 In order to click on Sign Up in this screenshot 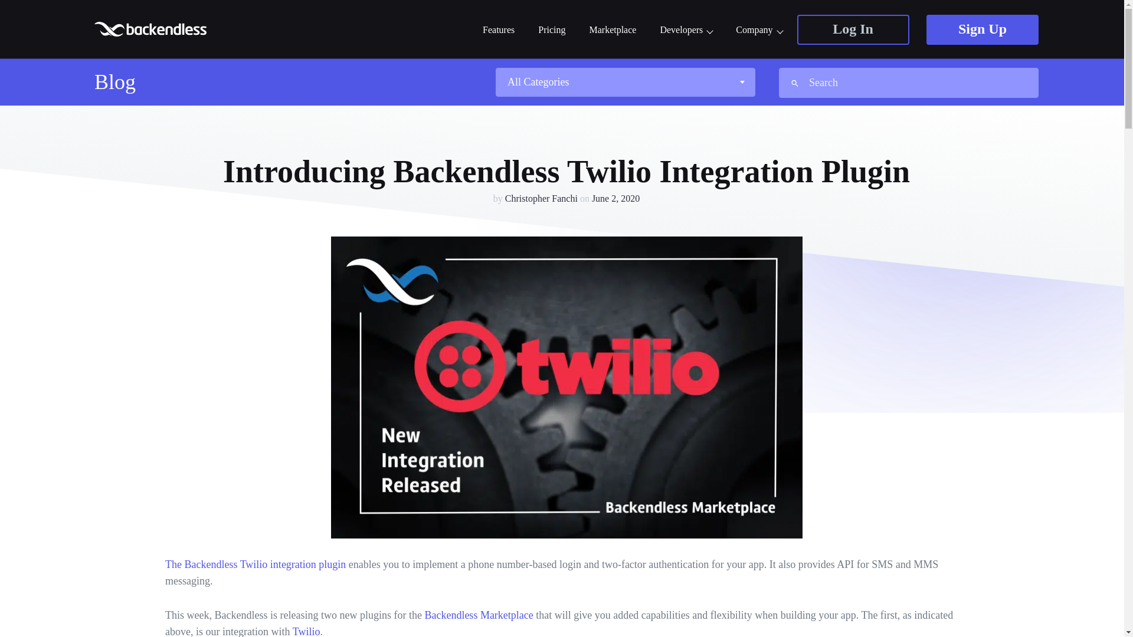, I will do `click(983, 29)`.